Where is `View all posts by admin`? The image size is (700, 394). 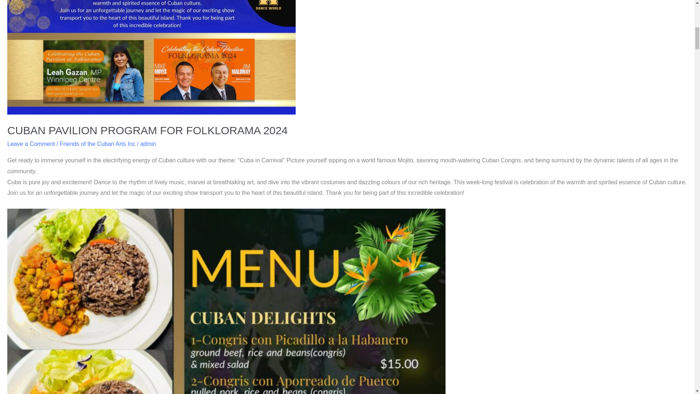
View all posts by admin is located at coordinates (148, 144).